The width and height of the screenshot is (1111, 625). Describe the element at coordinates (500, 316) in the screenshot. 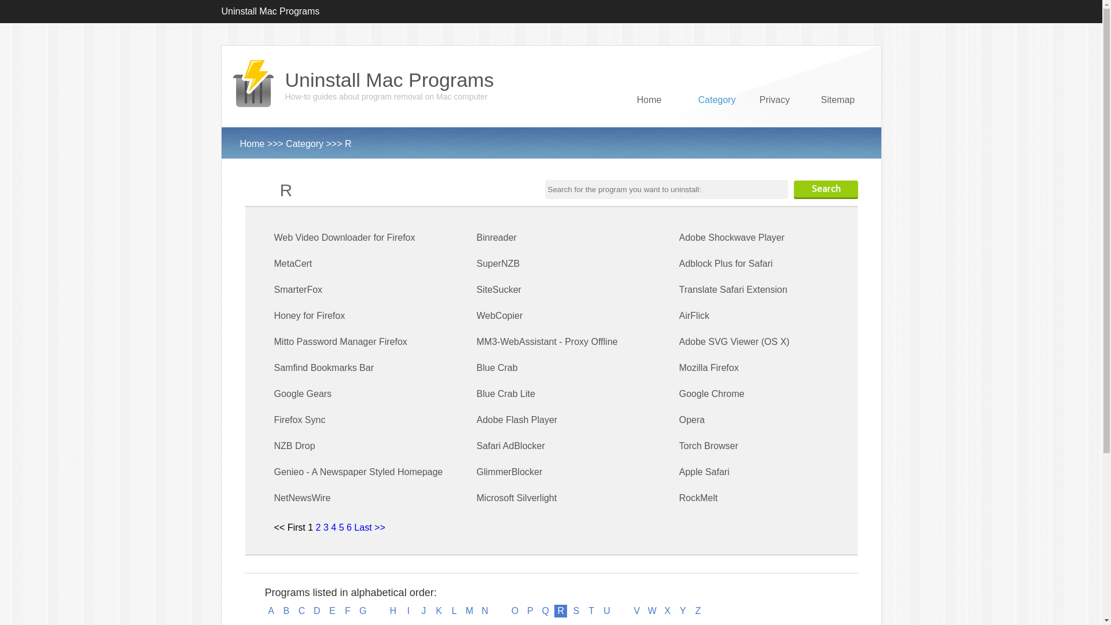

I see `WebCopier` at that location.